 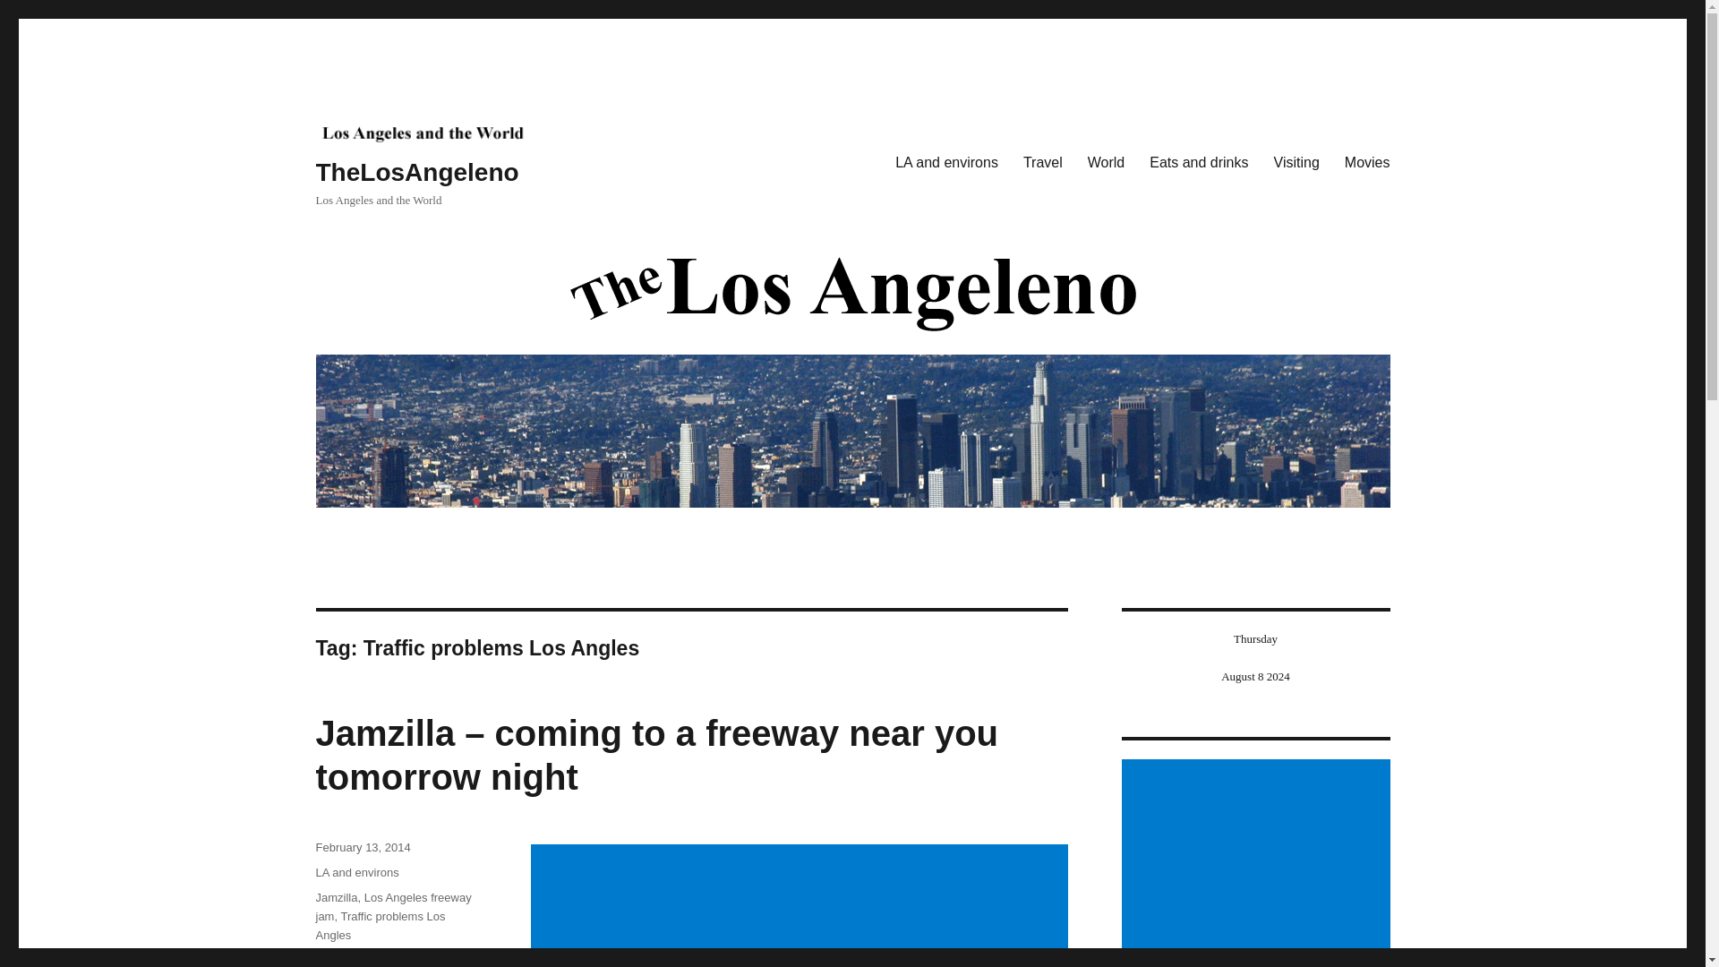 What do you see at coordinates (802, 906) in the screenshot?
I see `Advertisement` at bounding box center [802, 906].